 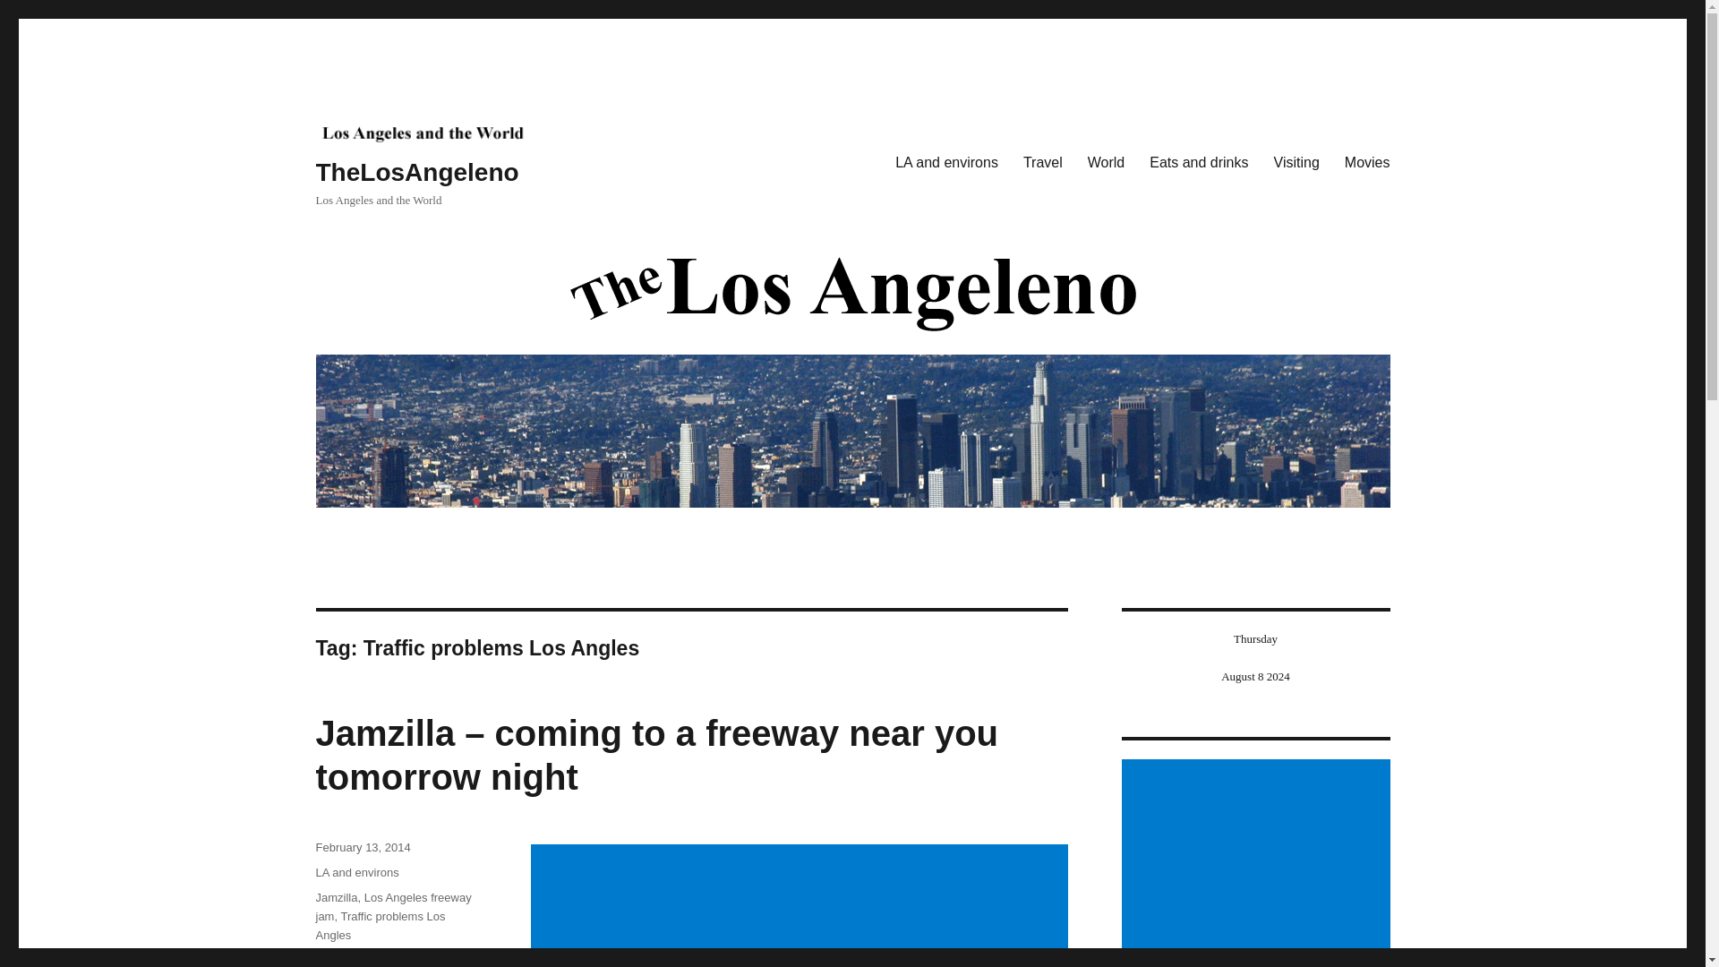 What do you see at coordinates (802, 906) in the screenshot?
I see `Advertisement` at bounding box center [802, 906].